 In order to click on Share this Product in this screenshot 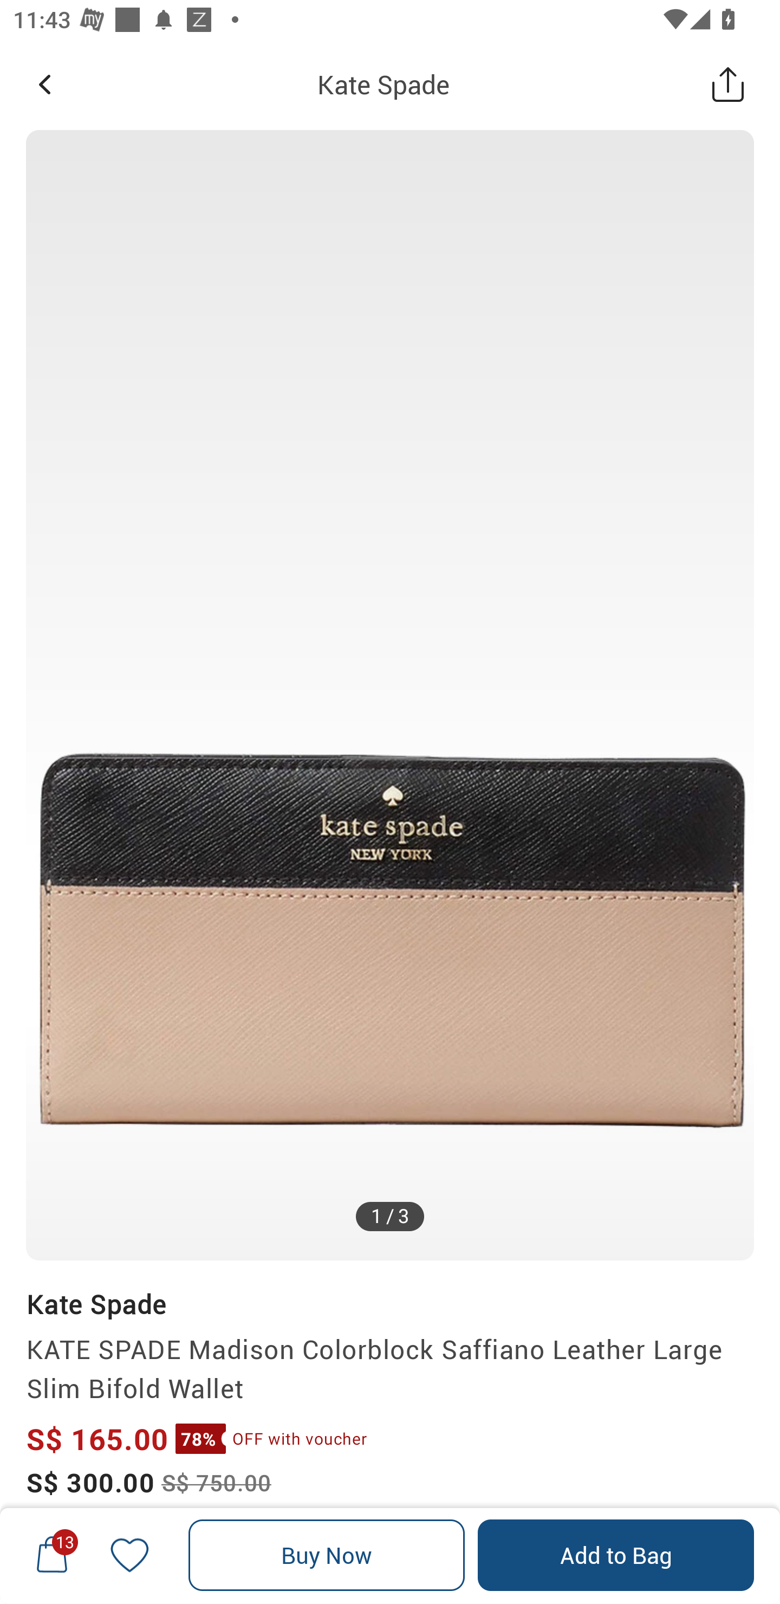, I will do `click(728, 84)`.